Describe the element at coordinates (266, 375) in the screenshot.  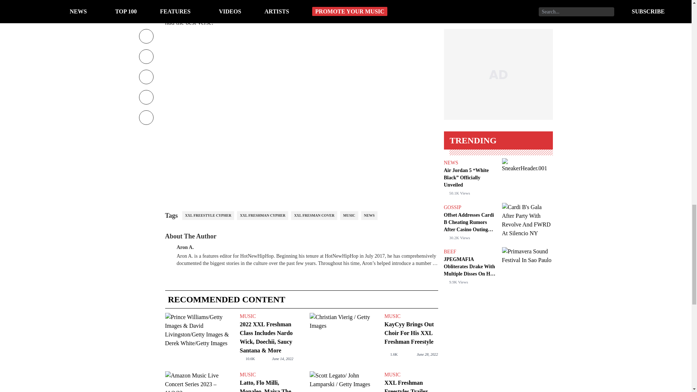
I see `MUSIC` at that location.